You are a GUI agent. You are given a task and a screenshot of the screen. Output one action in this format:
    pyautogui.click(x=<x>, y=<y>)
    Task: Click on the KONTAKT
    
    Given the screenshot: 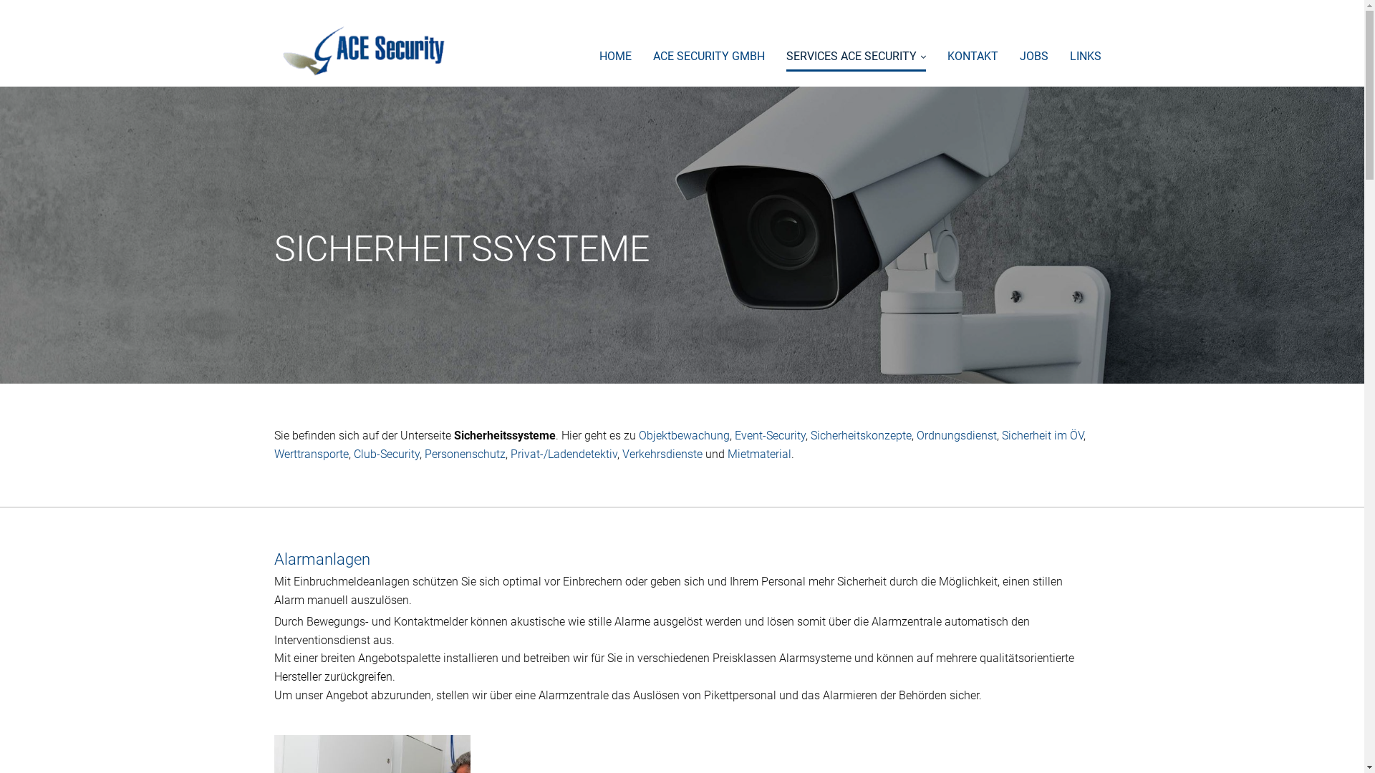 What is the action you would take?
    pyautogui.click(x=973, y=54)
    